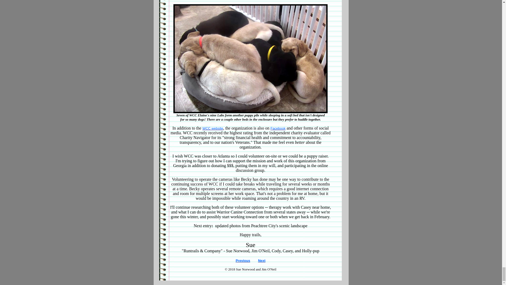 This screenshot has height=285, width=506. What do you see at coordinates (261, 260) in the screenshot?
I see `Next` at bounding box center [261, 260].